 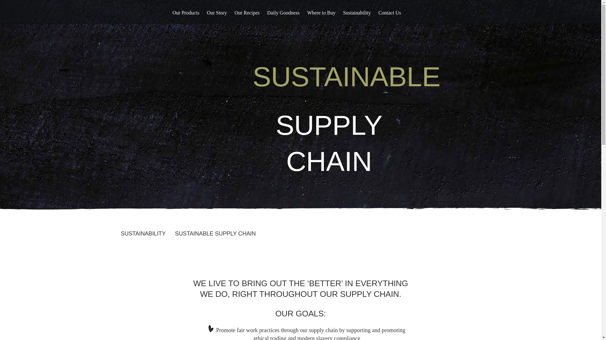 I want to click on Instagram, so click(x=460, y=13).